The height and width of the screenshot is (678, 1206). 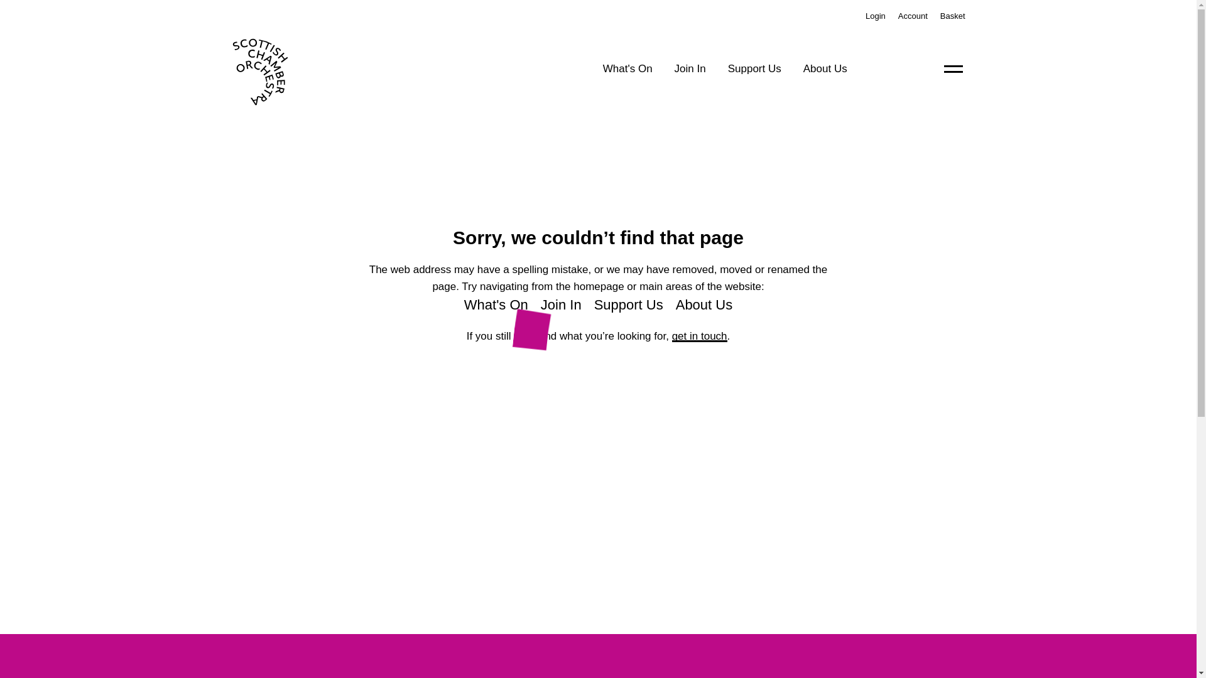 I want to click on Support Us, so click(x=629, y=304).